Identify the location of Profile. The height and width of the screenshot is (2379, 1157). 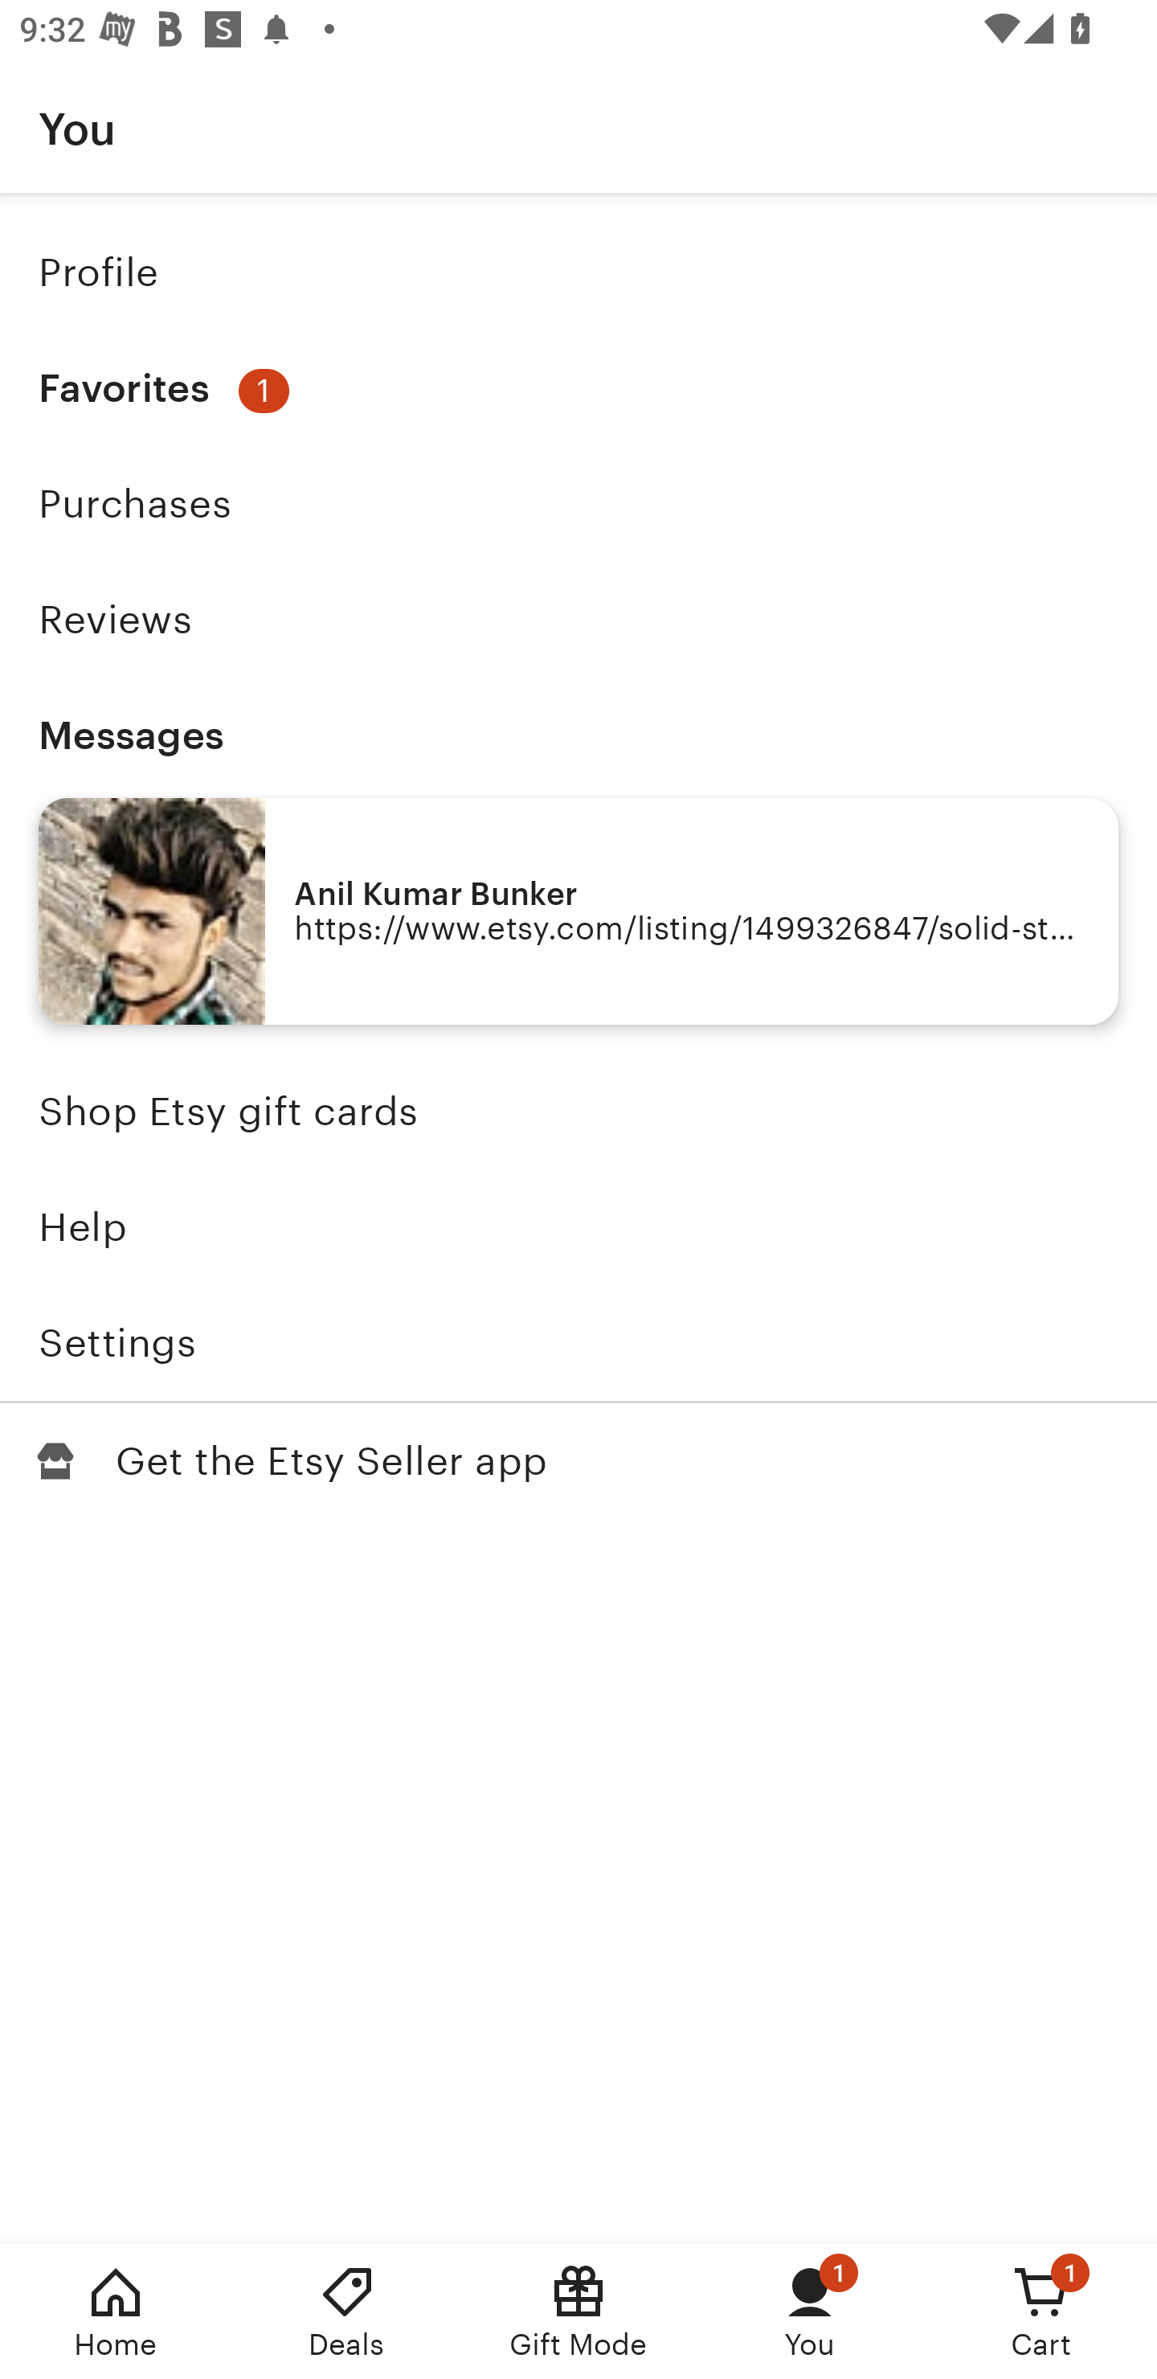
(578, 272).